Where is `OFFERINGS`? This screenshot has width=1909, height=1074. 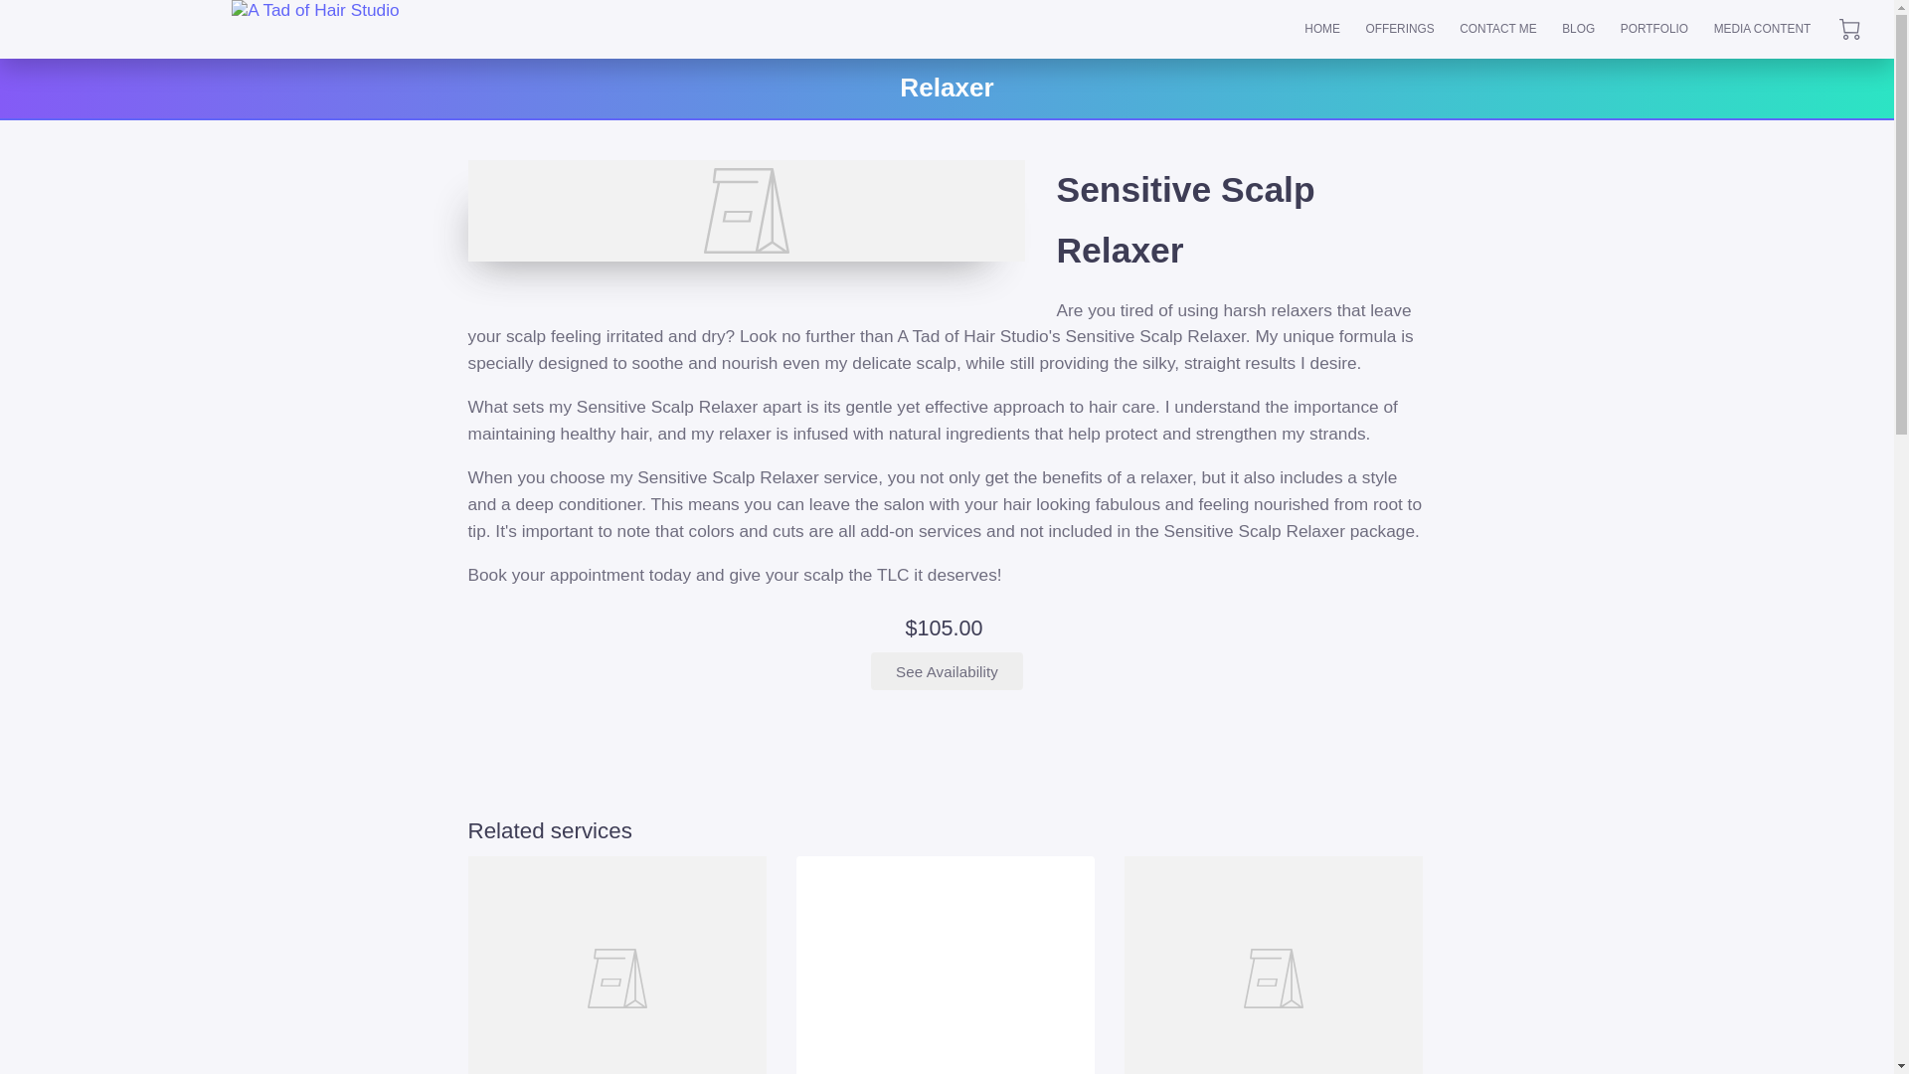
OFFERINGS is located at coordinates (1400, 30).